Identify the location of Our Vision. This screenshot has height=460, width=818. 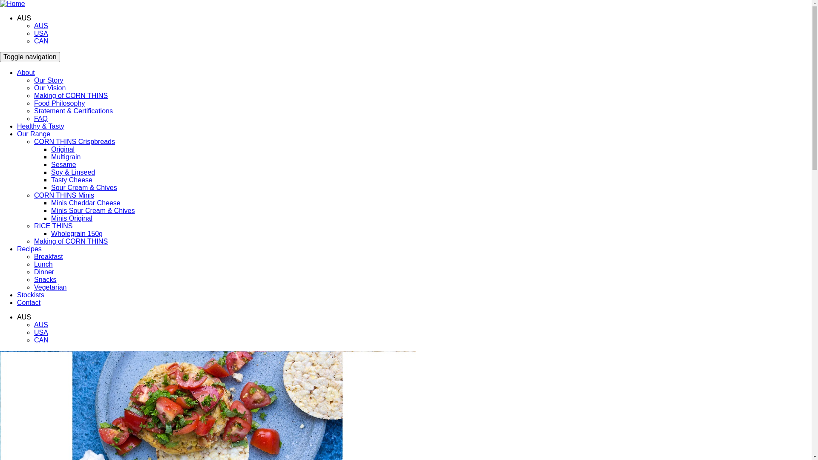
(50, 88).